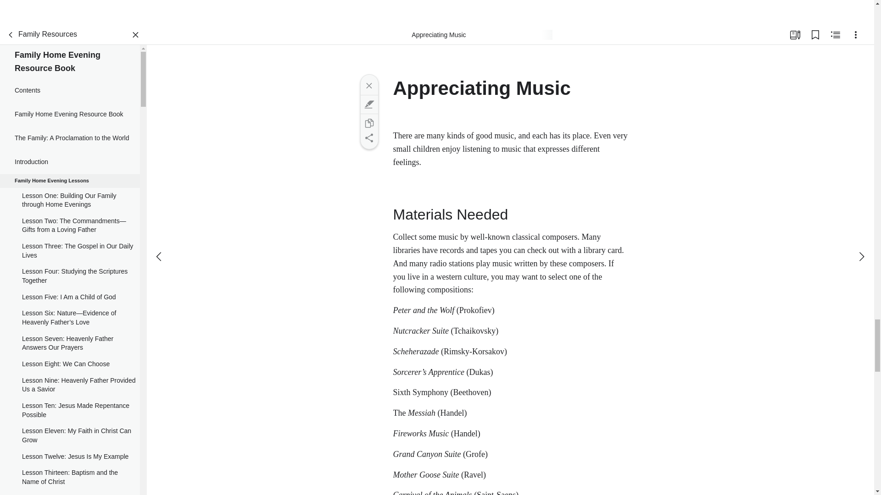 This screenshot has width=881, height=495. Describe the element at coordinates (70, 250) in the screenshot. I see `Lesson Three: The Gospel in Our Daily Lives` at that location.